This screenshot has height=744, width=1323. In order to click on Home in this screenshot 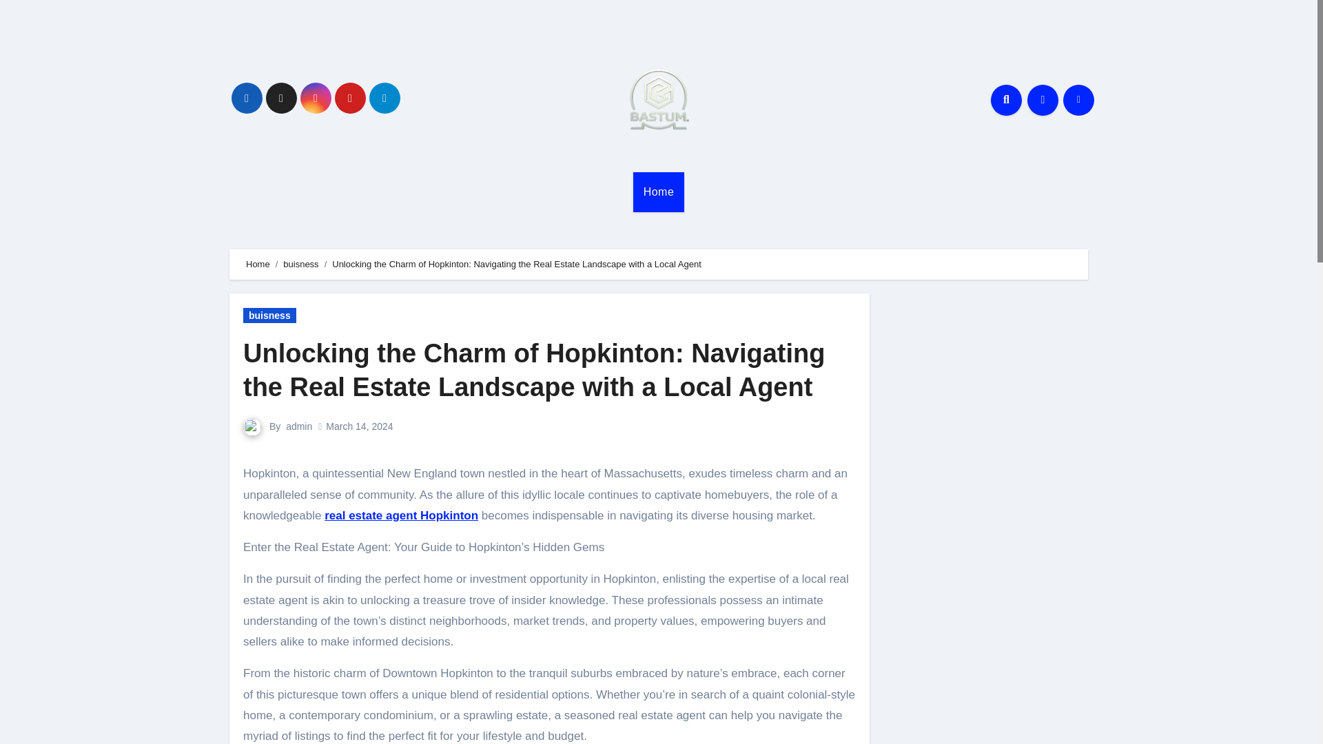, I will do `click(258, 263)`.